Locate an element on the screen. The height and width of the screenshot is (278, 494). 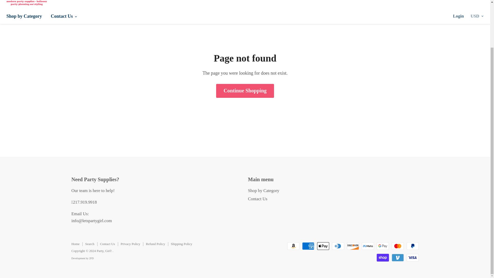
PayPal is located at coordinates (413, 246).